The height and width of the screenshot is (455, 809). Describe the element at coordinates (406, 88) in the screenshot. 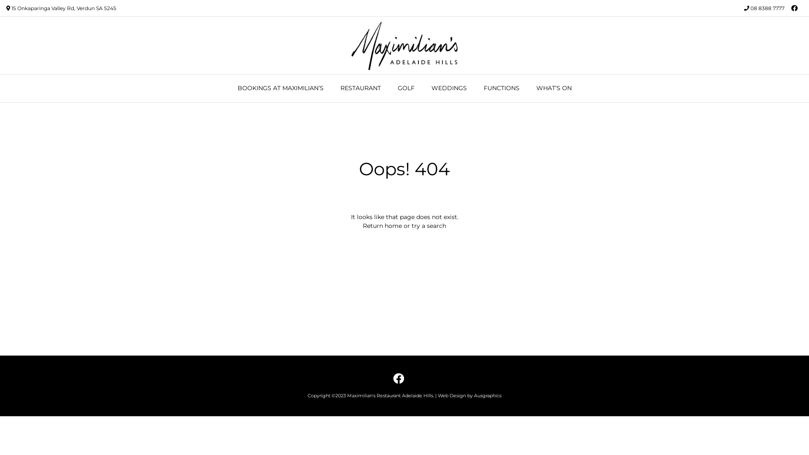

I see `GOLF` at that location.